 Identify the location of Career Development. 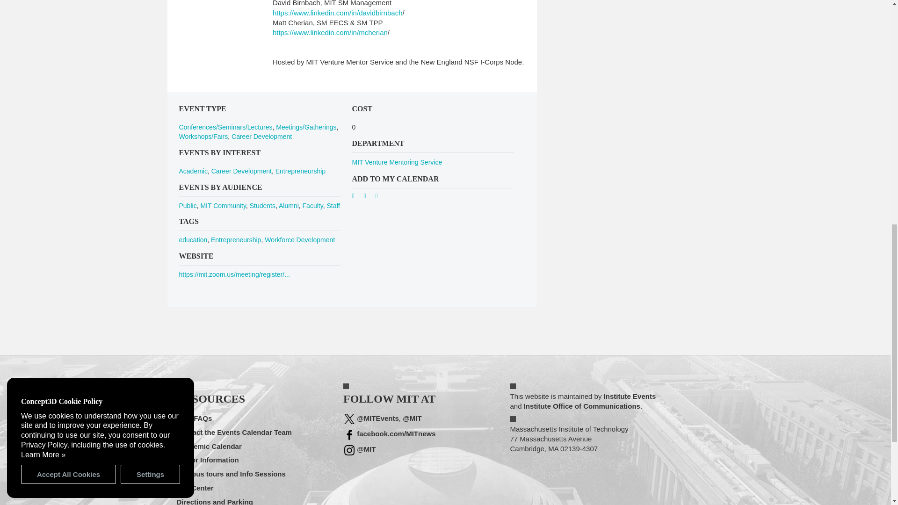
(262, 137).